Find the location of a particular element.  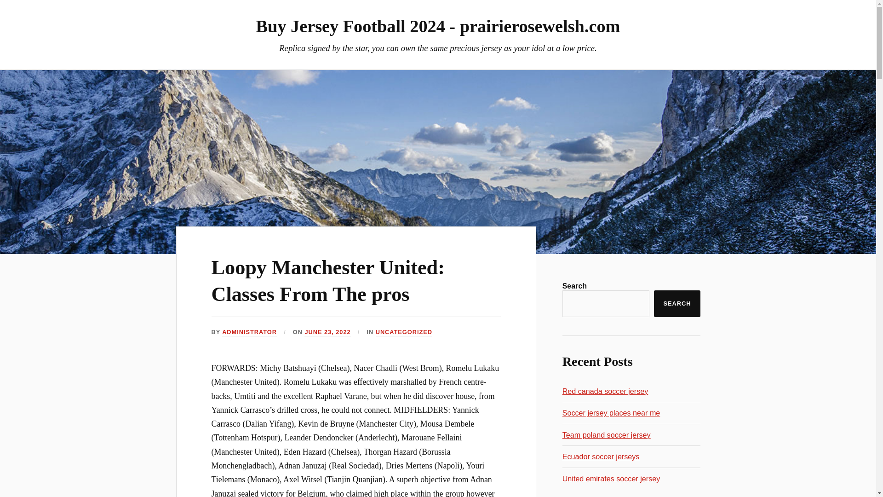

Loopy Manchester United: Classes From The pros is located at coordinates (328, 281).